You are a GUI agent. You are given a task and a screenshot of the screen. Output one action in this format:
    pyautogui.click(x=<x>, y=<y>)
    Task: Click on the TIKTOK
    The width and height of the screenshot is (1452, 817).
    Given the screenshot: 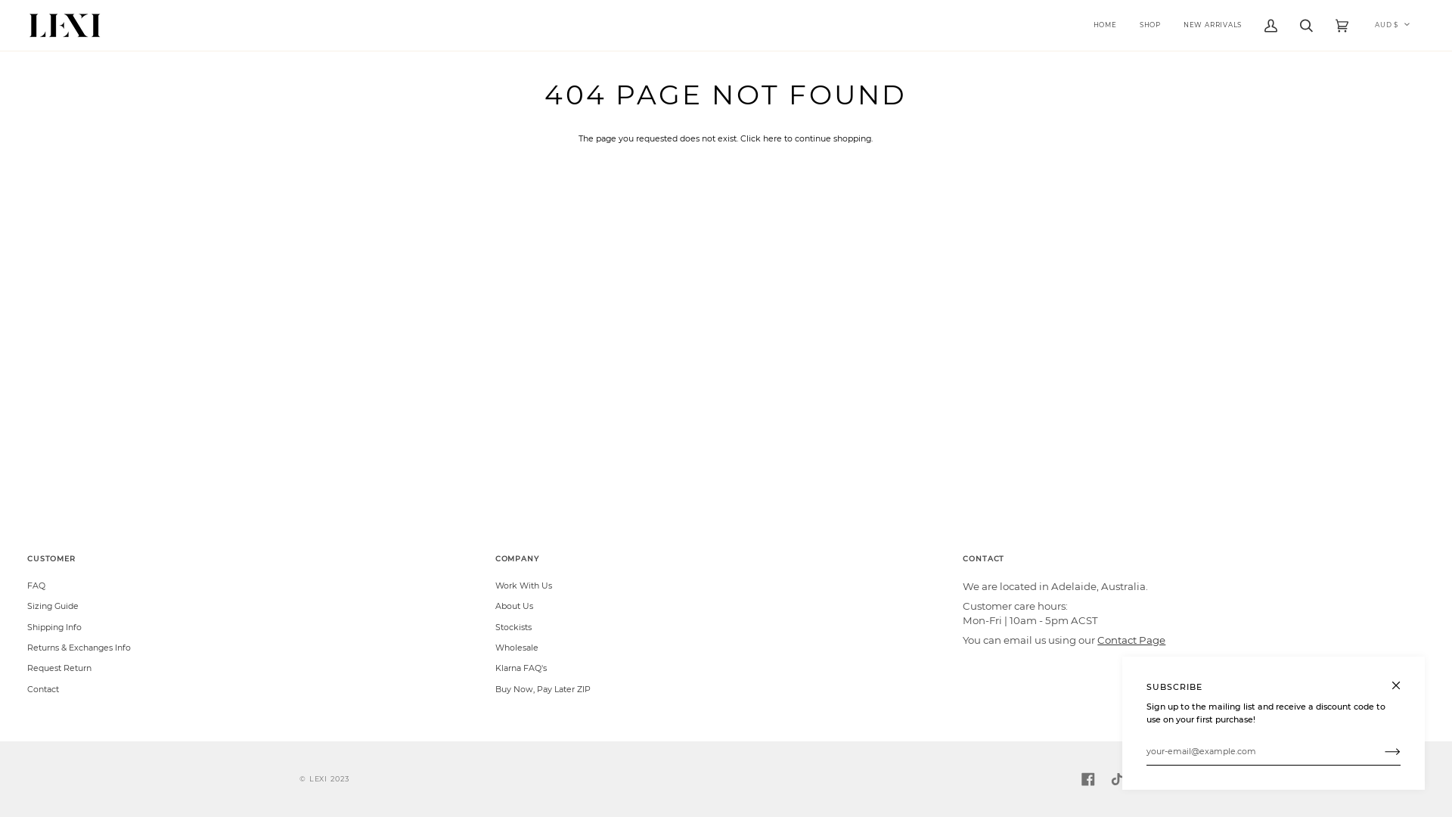 What is the action you would take?
    pyautogui.click(x=1117, y=779)
    